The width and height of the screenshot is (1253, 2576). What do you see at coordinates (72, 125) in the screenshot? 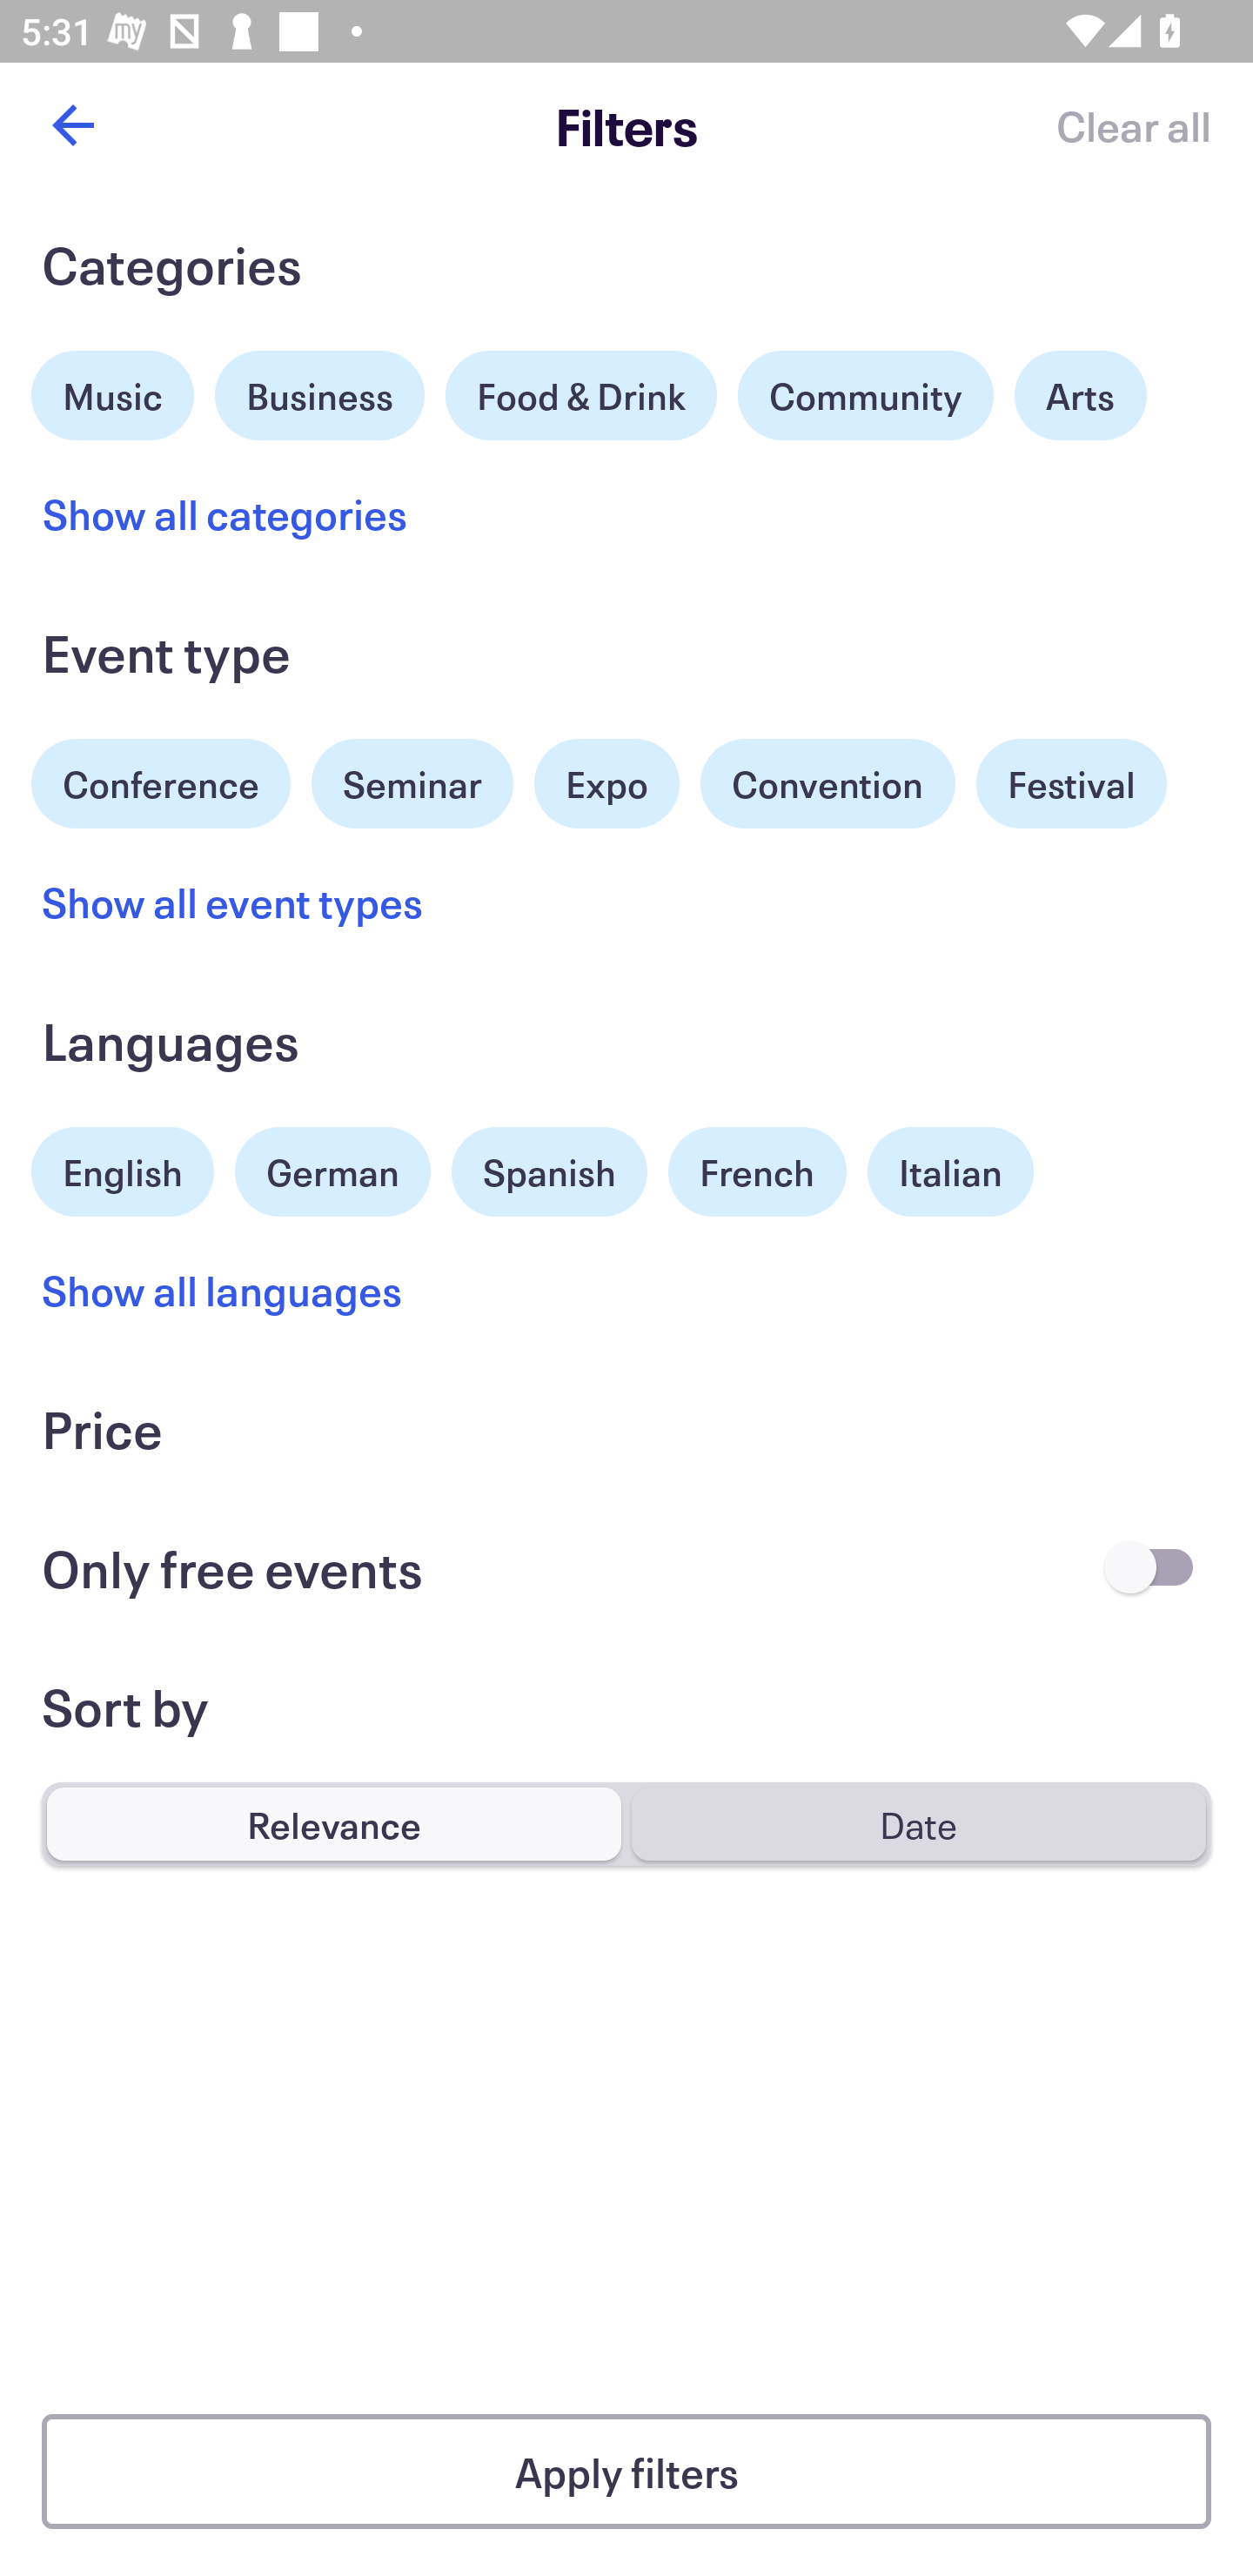
I see `Back button` at bounding box center [72, 125].